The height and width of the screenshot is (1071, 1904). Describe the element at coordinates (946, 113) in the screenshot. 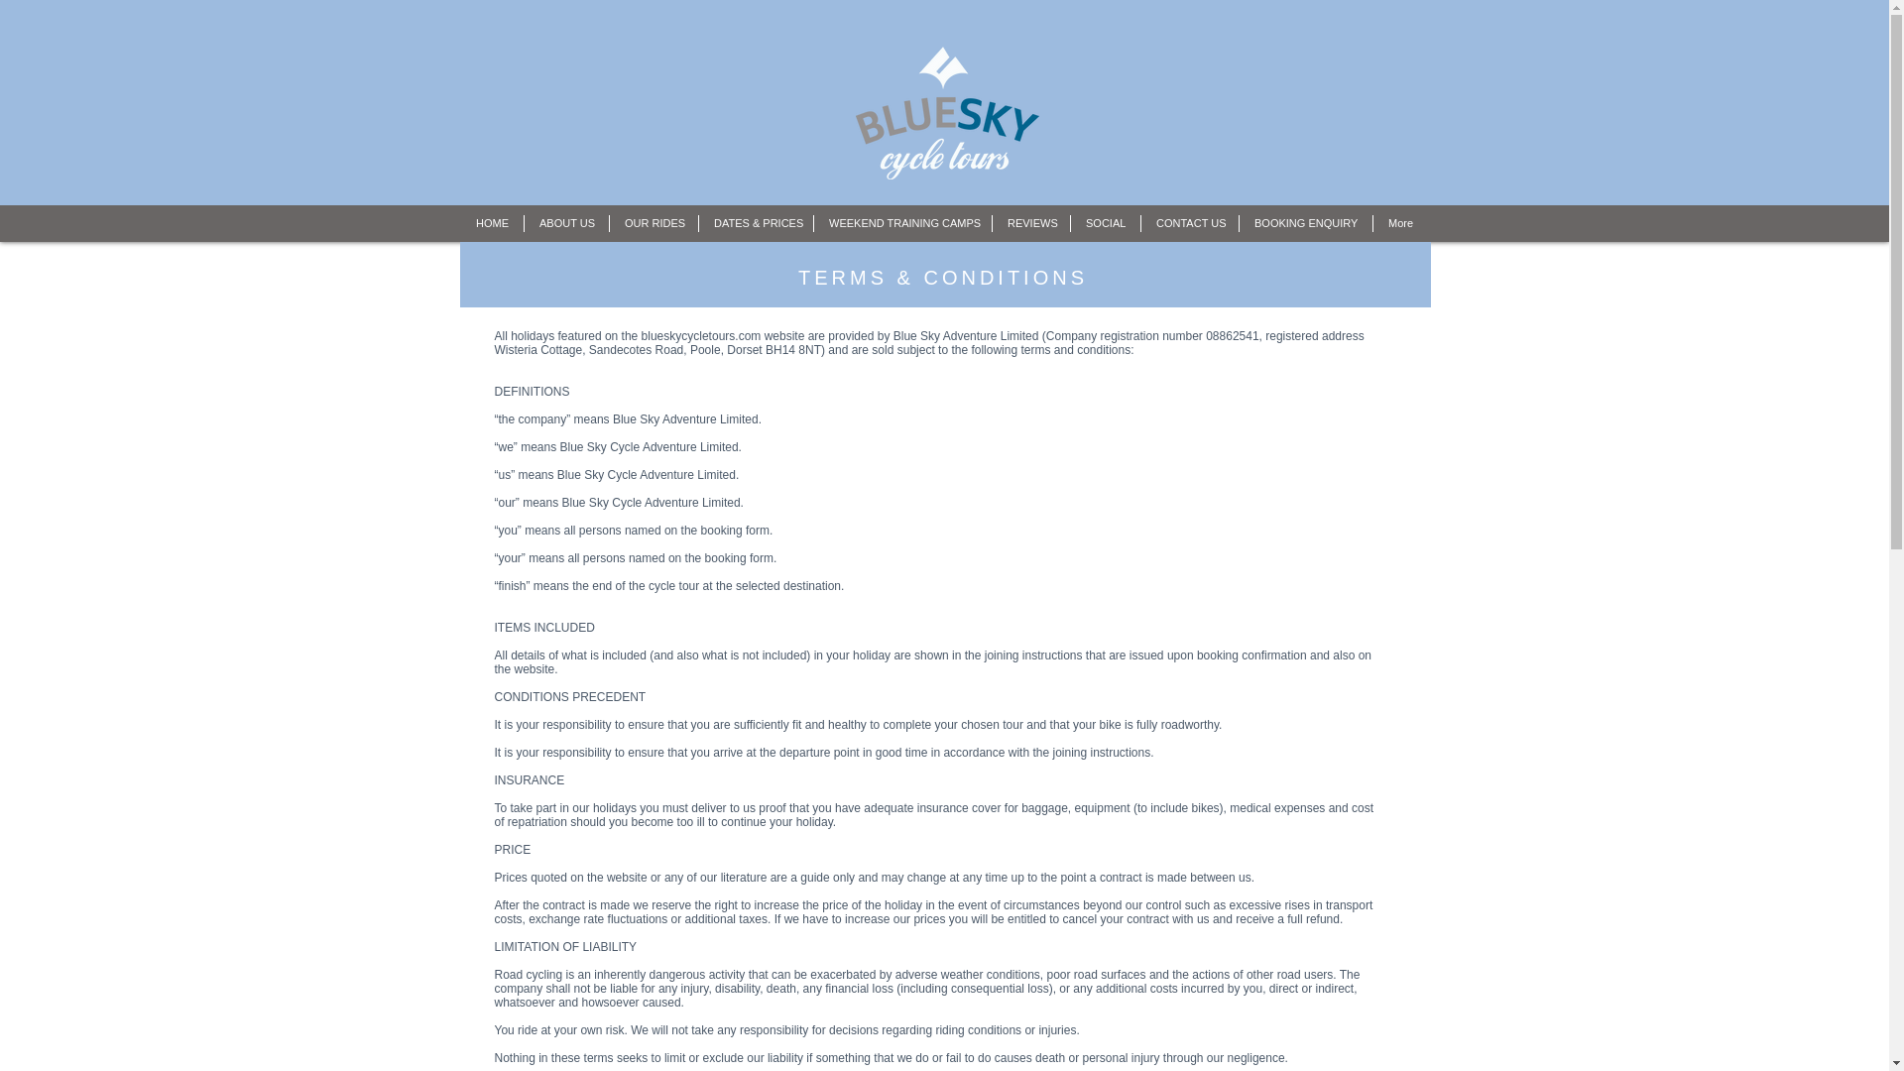

I see `Blue-Cycle-Tours-WHTMixLogo.png` at that location.